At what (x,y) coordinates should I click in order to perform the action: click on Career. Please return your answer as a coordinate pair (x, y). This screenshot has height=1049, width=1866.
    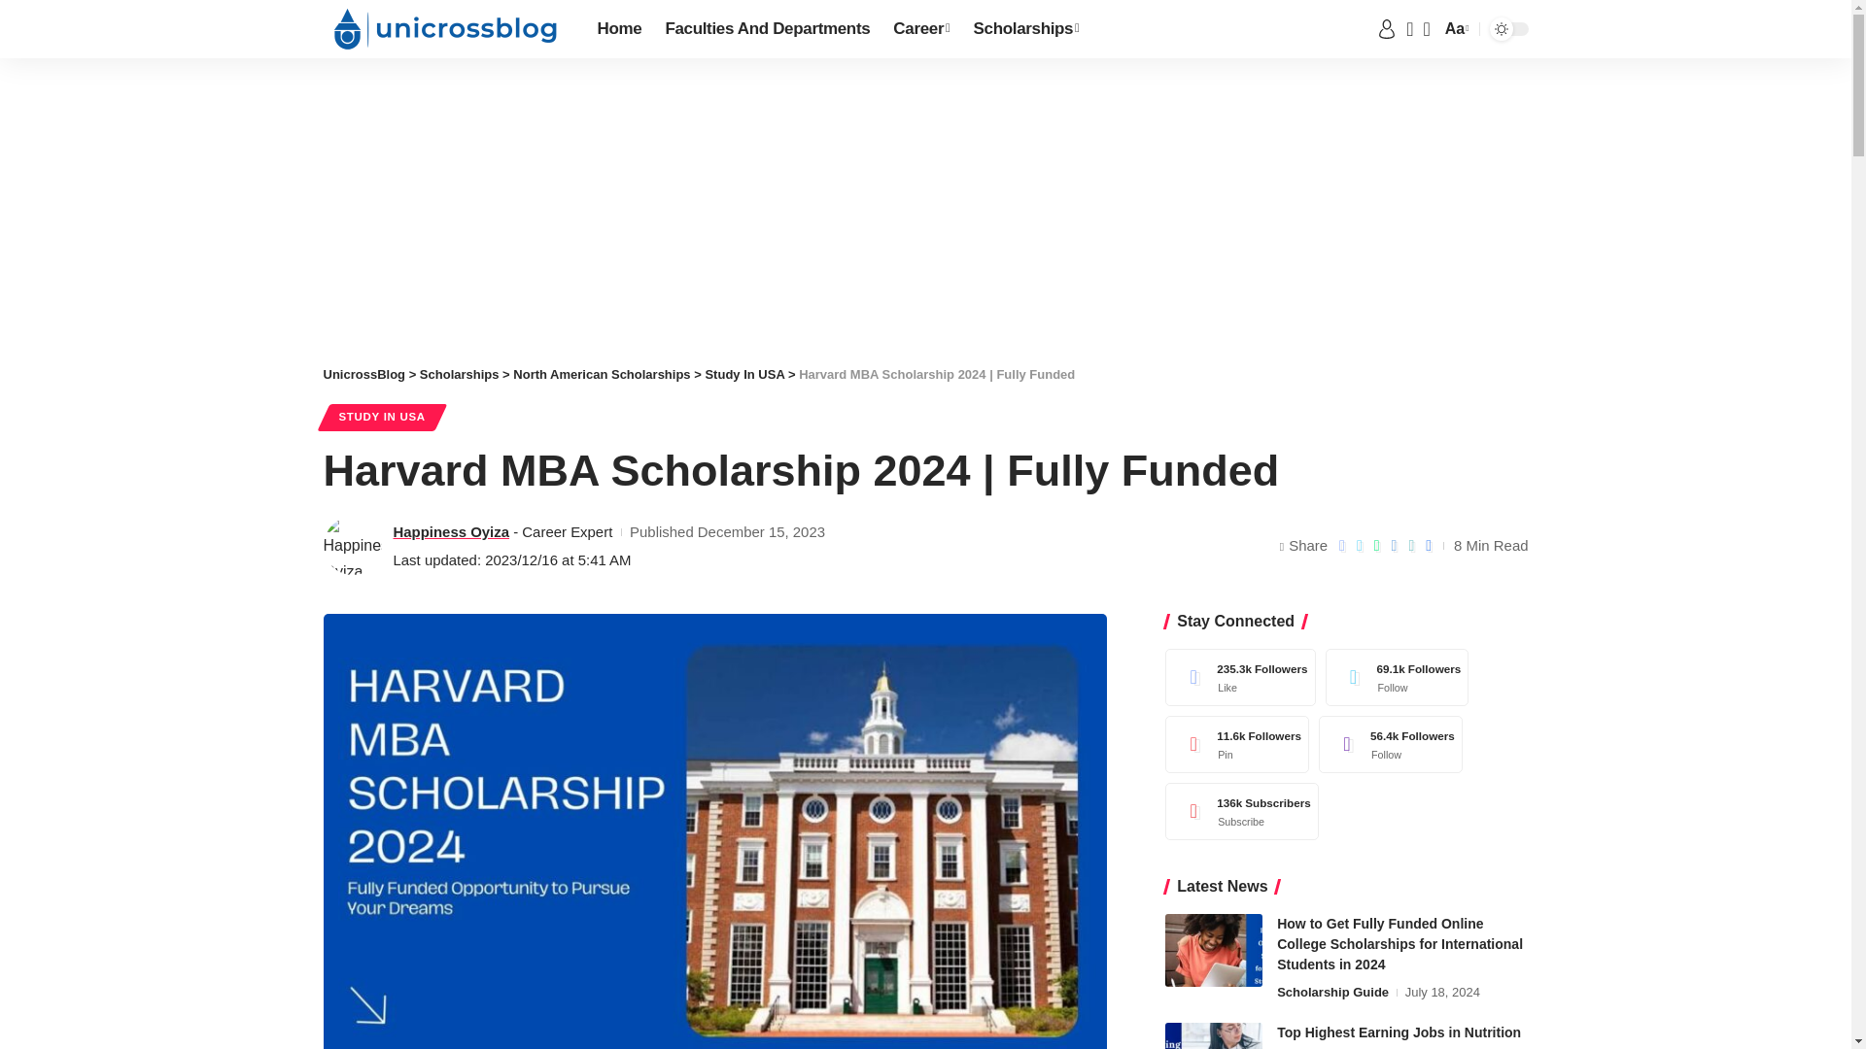
    Looking at the image, I should click on (920, 29).